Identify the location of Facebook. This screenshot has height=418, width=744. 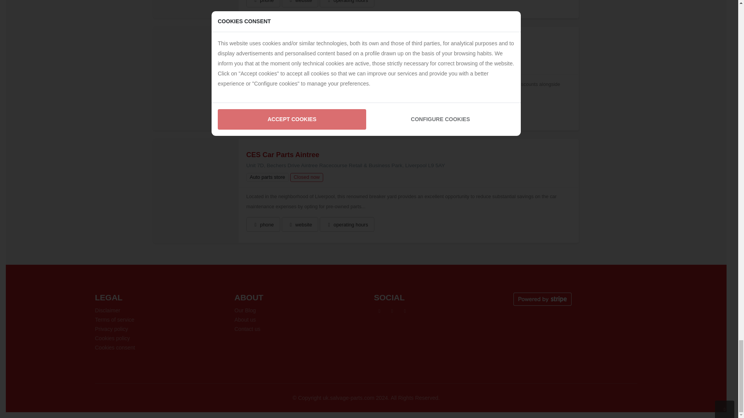
(379, 311).